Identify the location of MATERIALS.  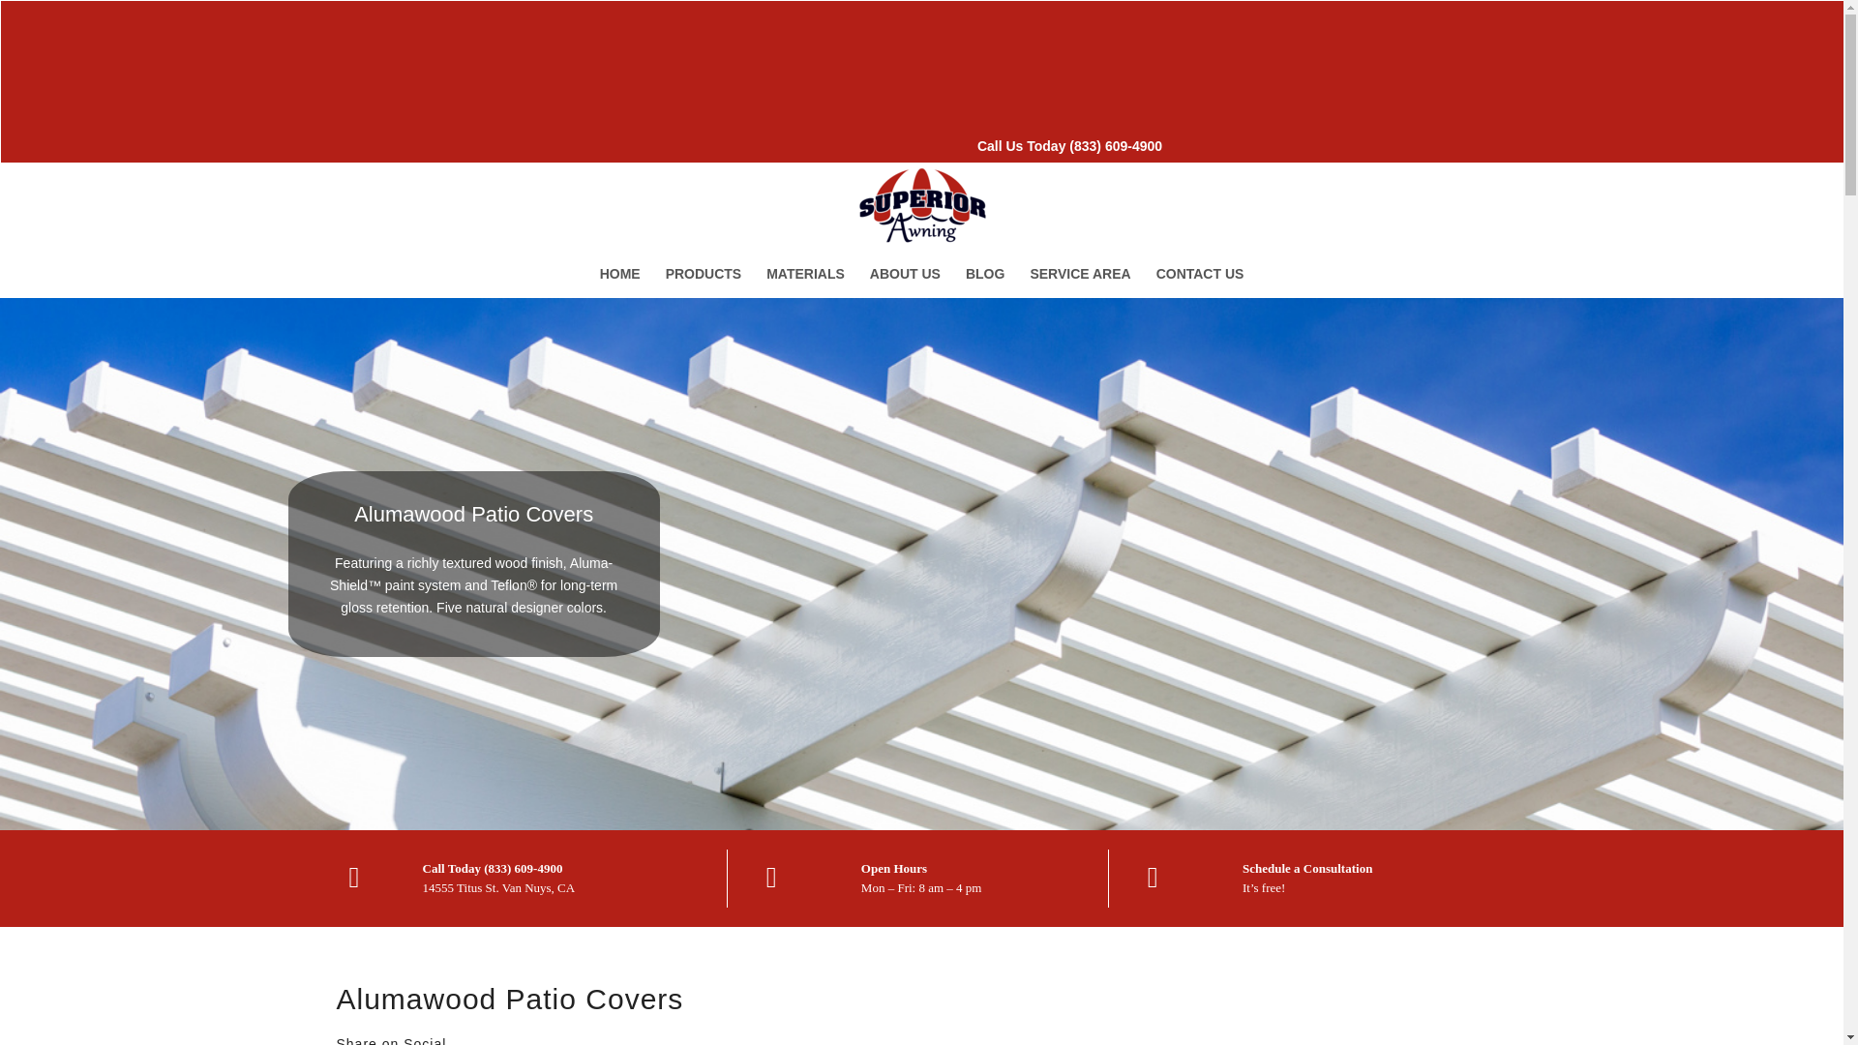
(805, 273).